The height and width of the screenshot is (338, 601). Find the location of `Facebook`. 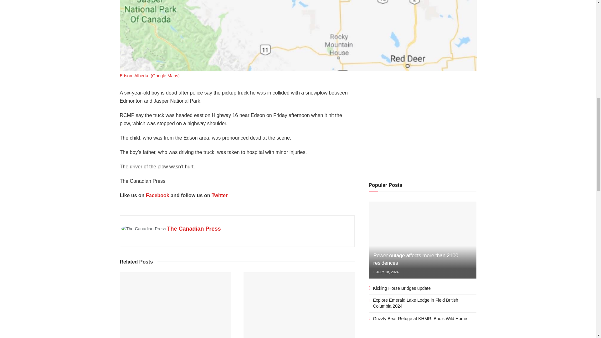

Facebook is located at coordinates (158, 195).